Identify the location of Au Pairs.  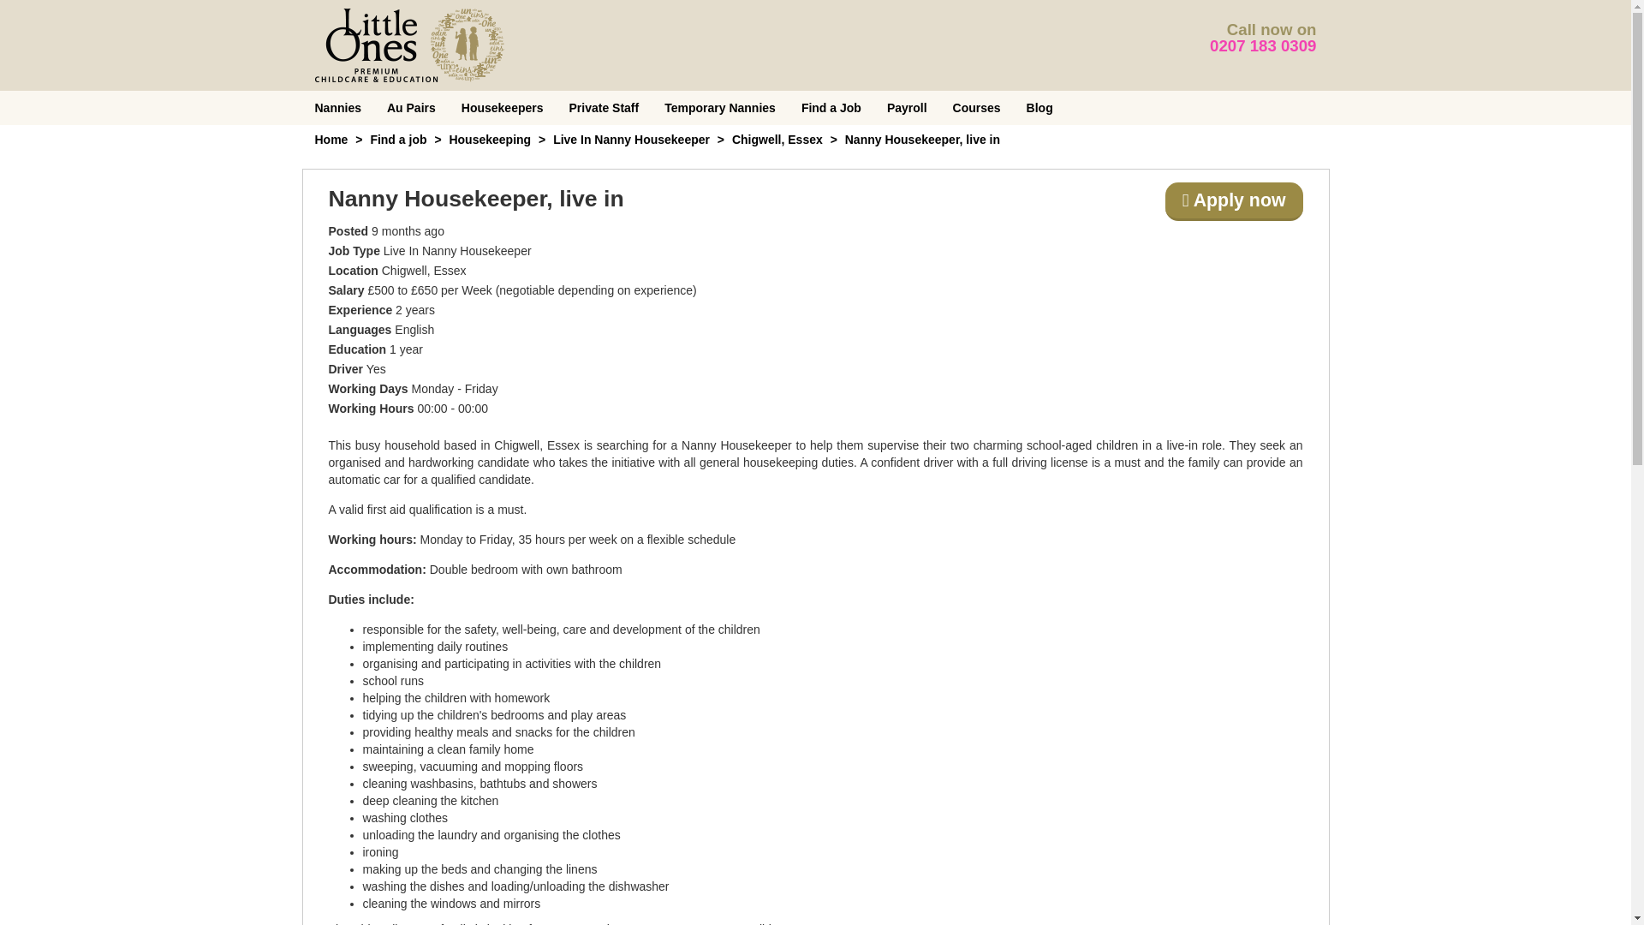
(411, 107).